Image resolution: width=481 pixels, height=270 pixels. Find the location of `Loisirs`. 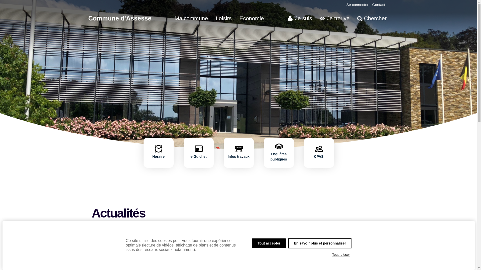

Loisirs is located at coordinates (224, 18).